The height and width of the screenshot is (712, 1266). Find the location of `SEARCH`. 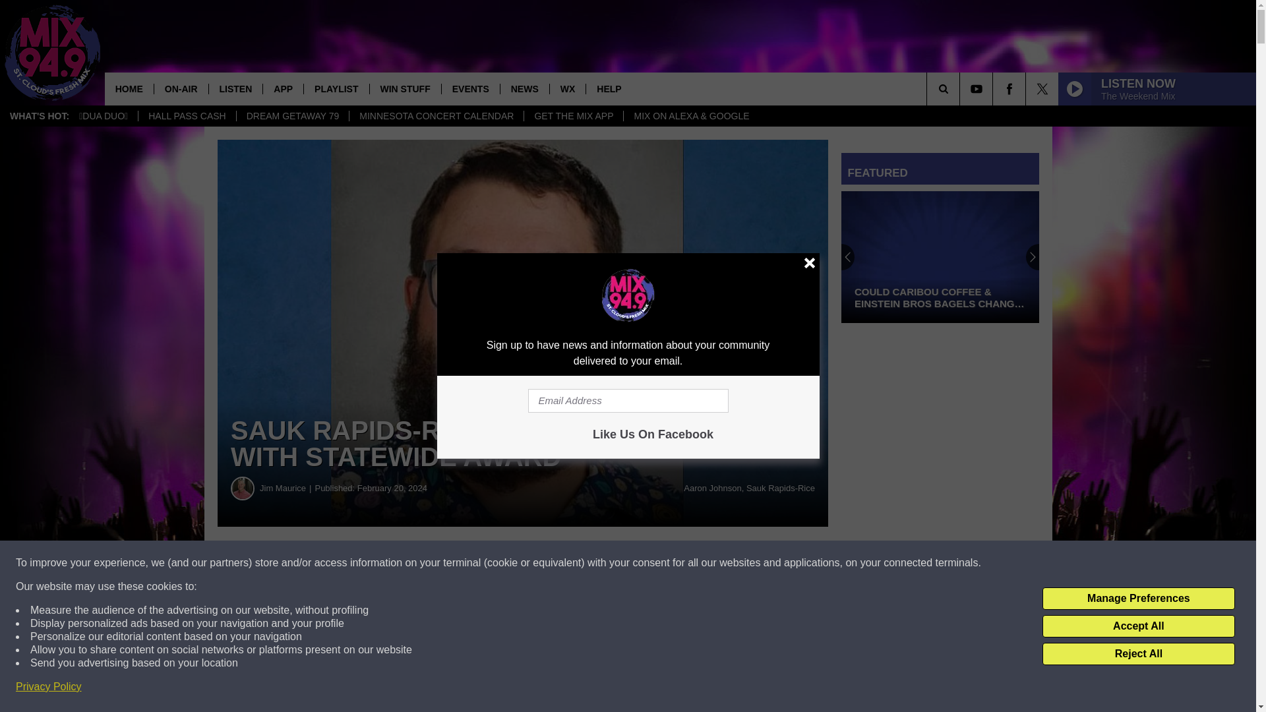

SEARCH is located at coordinates (961, 88).